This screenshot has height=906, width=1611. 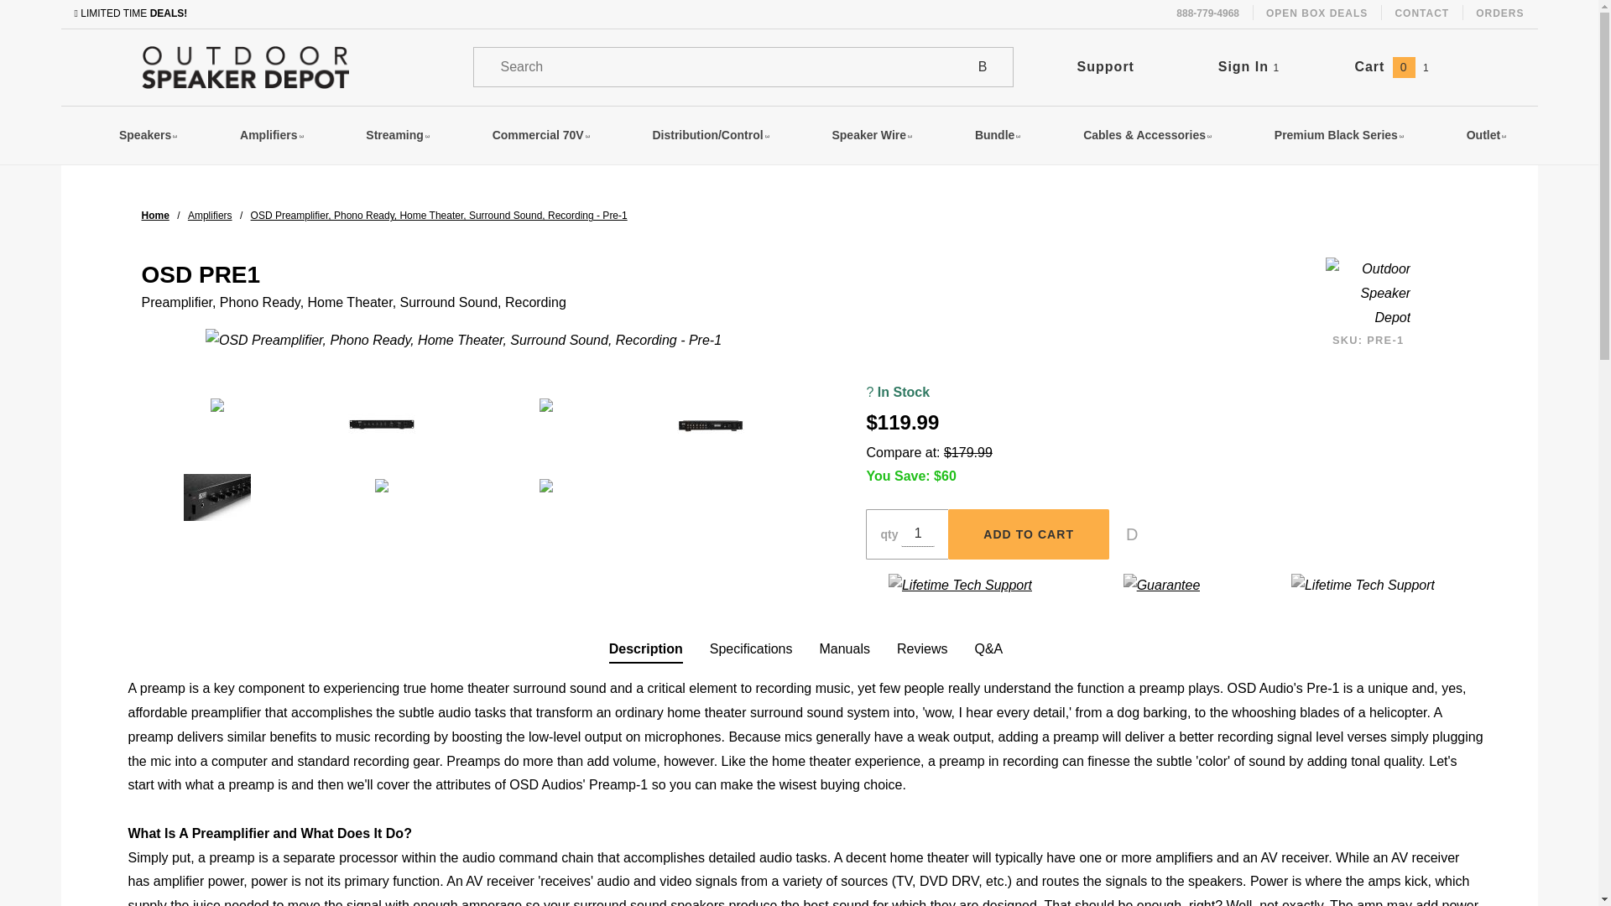 I want to click on Speakers, so click(x=147, y=136).